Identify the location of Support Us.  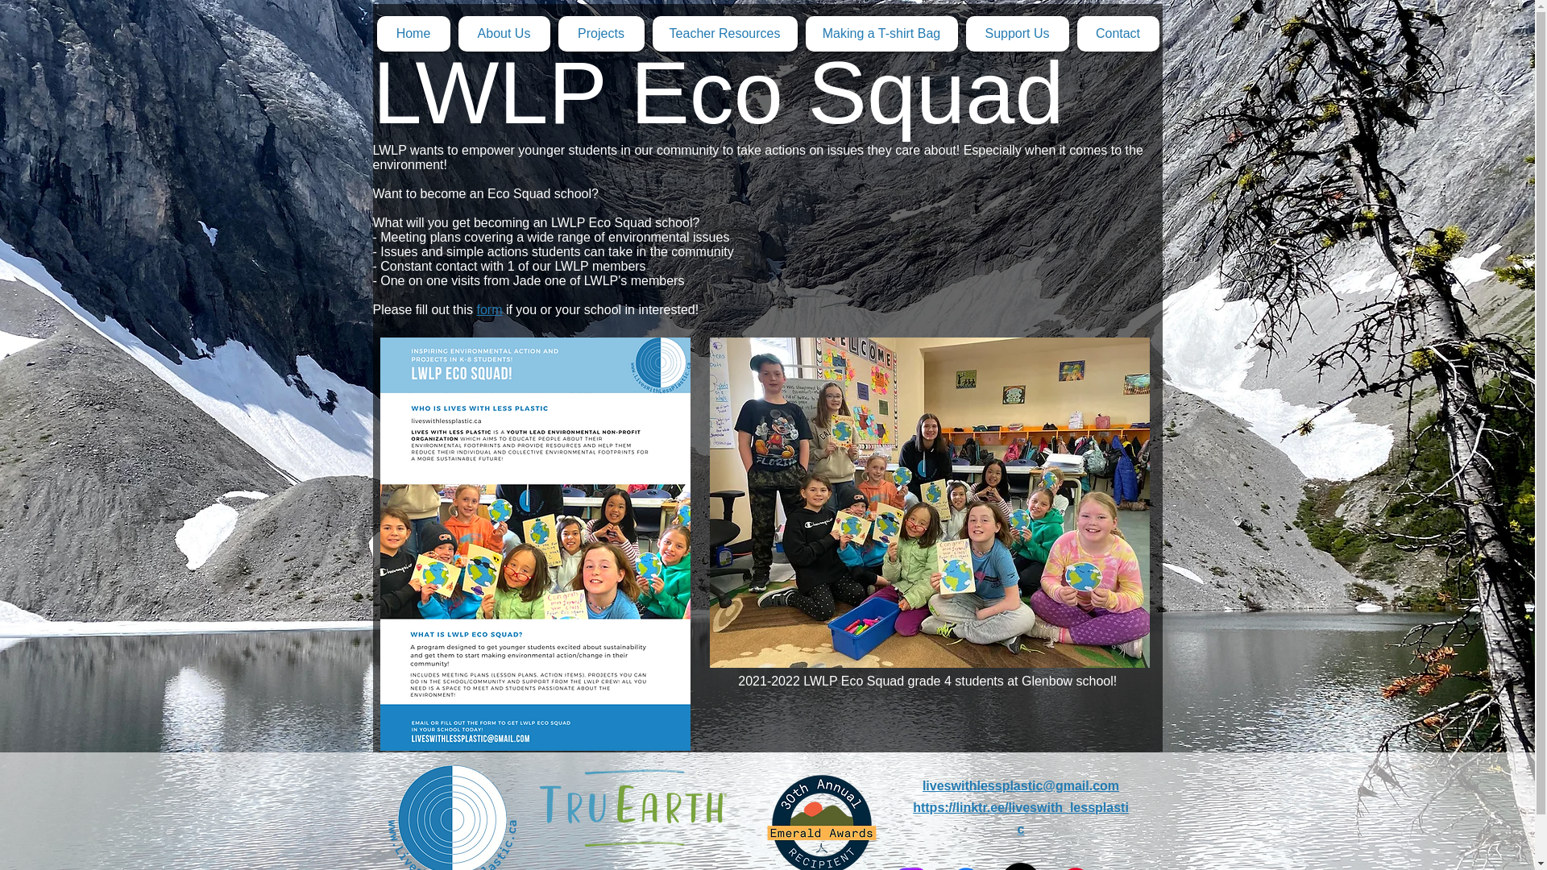
(1017, 34).